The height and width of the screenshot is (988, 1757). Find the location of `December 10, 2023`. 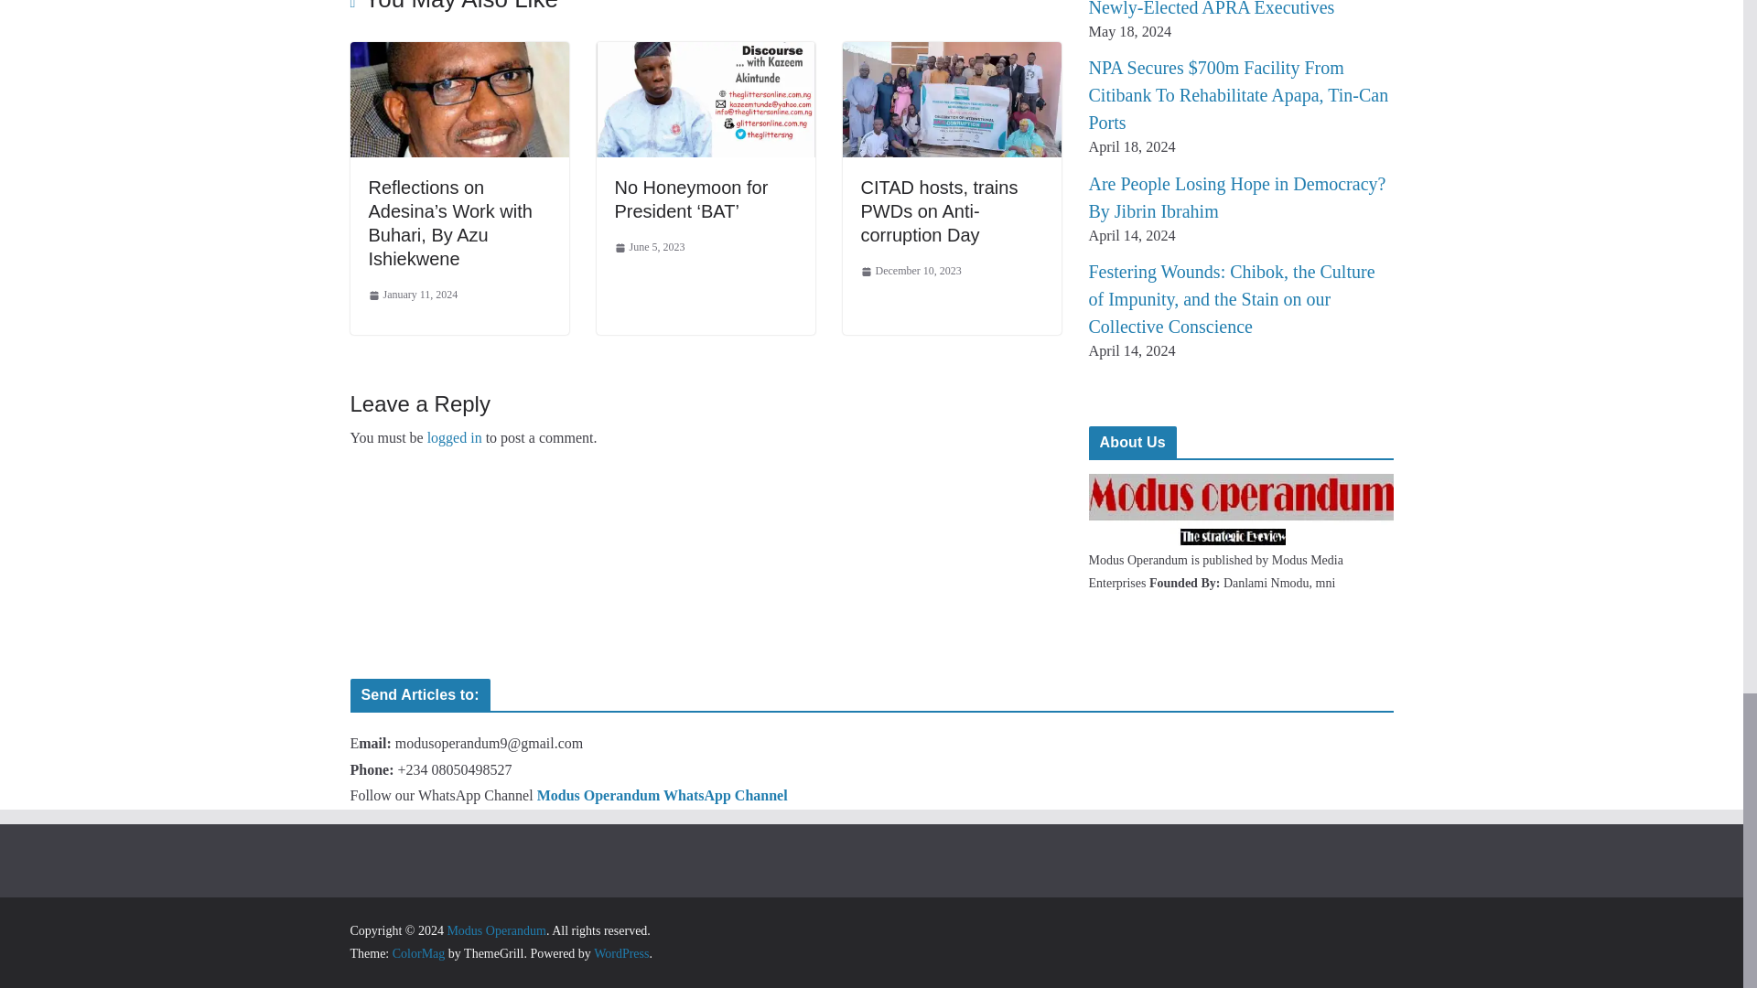

December 10, 2023 is located at coordinates (911, 271).